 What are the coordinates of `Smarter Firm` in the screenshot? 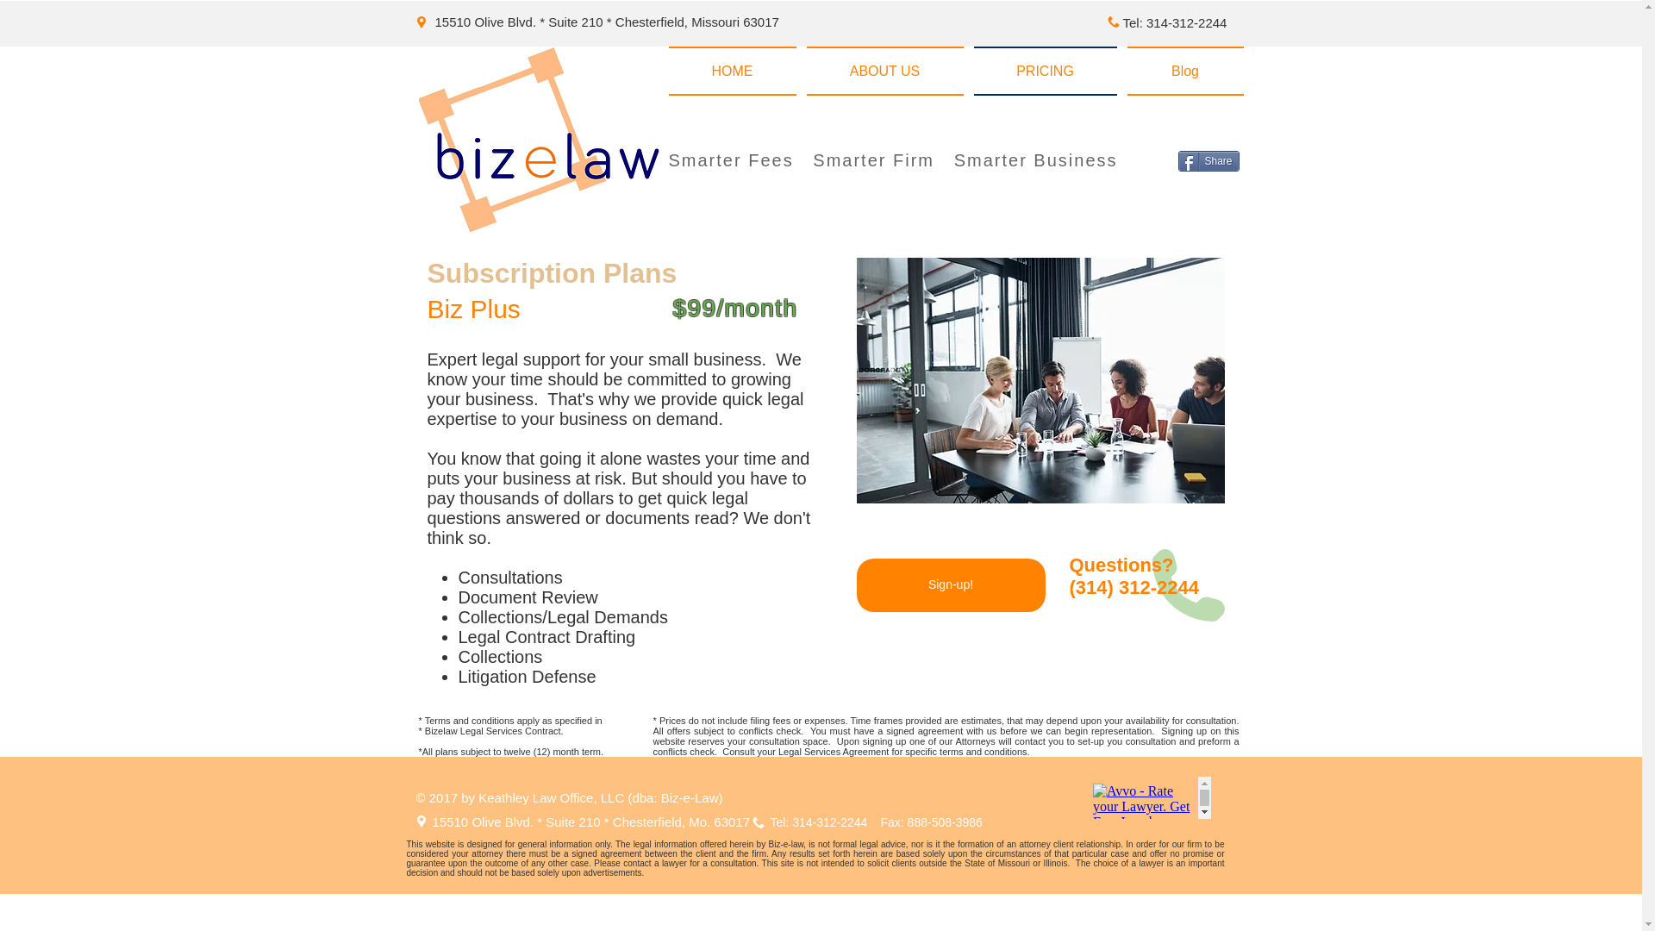 It's located at (873, 159).